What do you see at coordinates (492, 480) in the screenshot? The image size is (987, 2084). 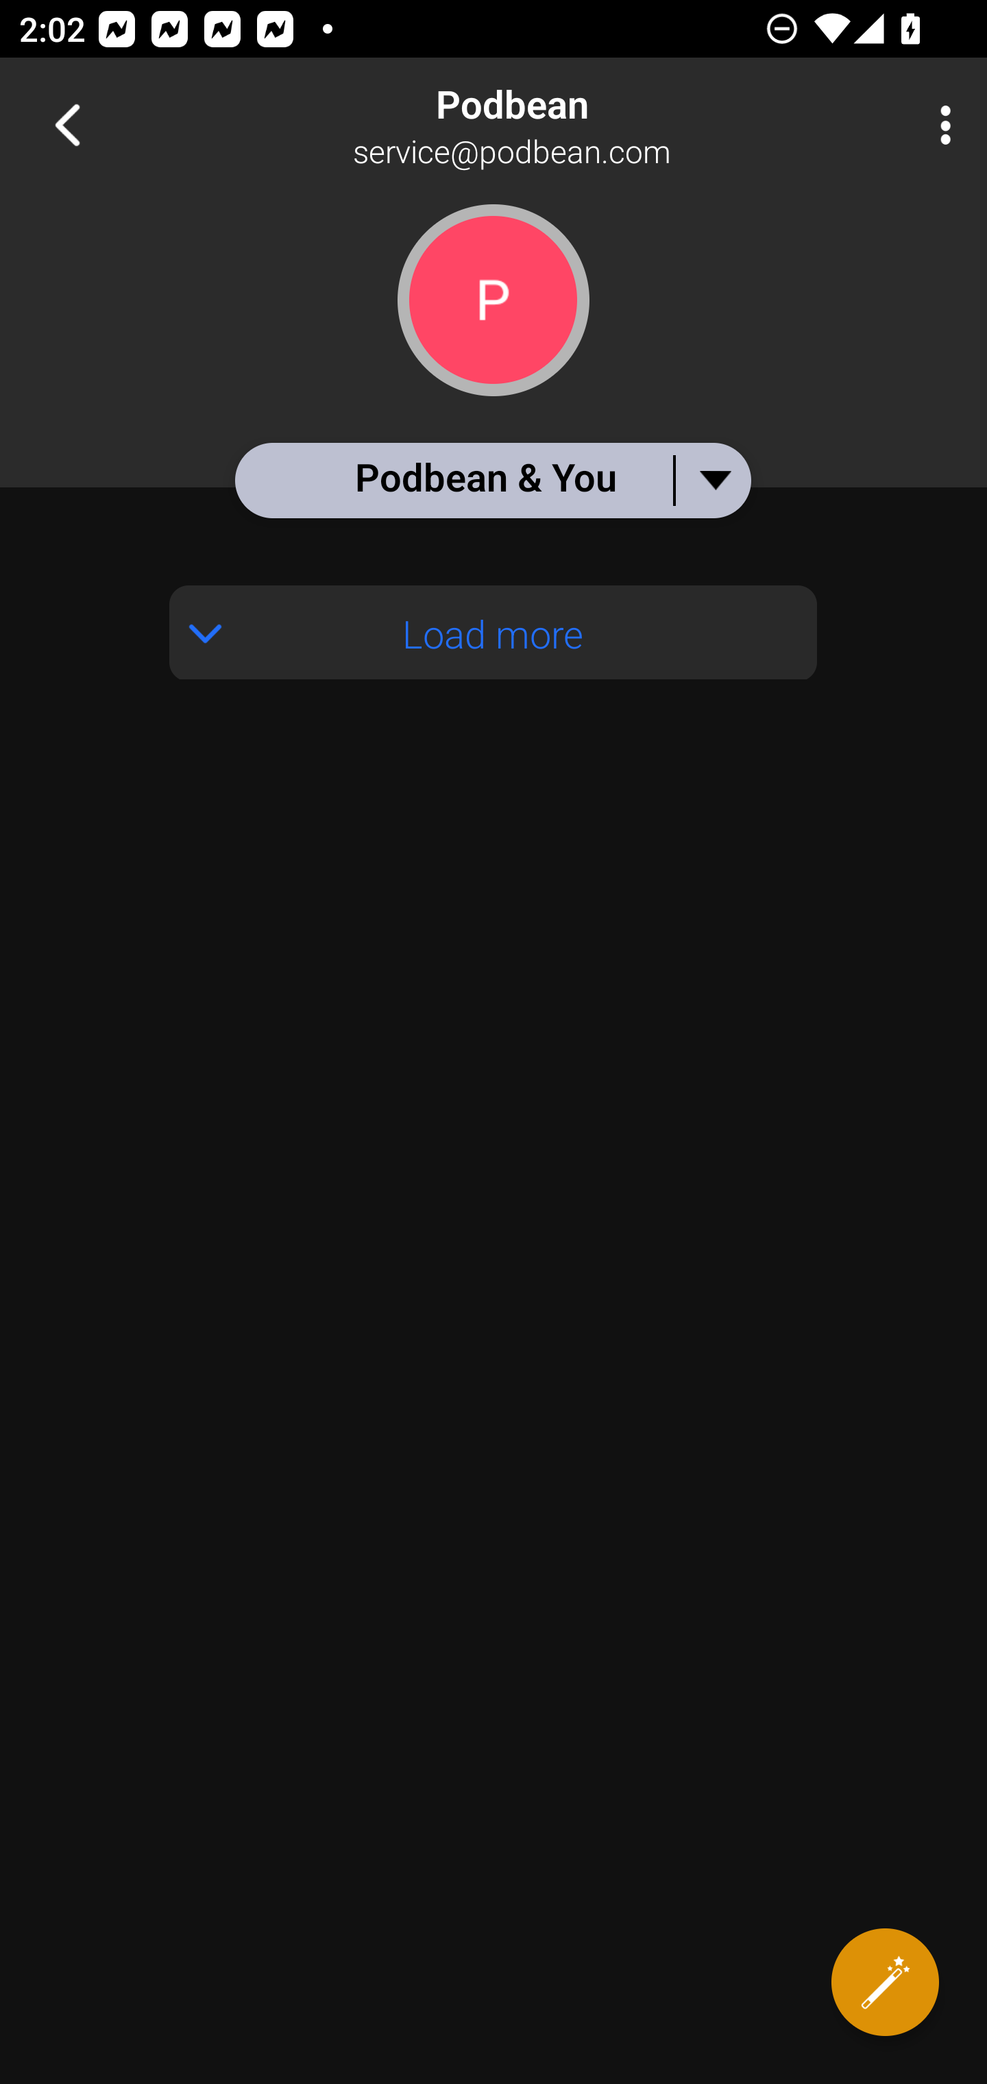 I see `Podbean & You` at bounding box center [492, 480].